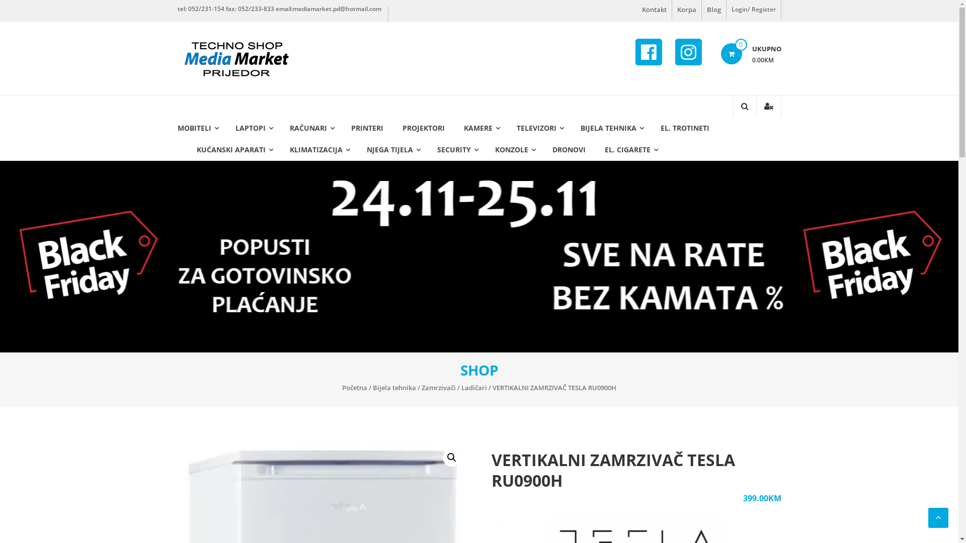 The image size is (966, 543). What do you see at coordinates (569, 150) in the screenshot?
I see `DRONOVI` at bounding box center [569, 150].